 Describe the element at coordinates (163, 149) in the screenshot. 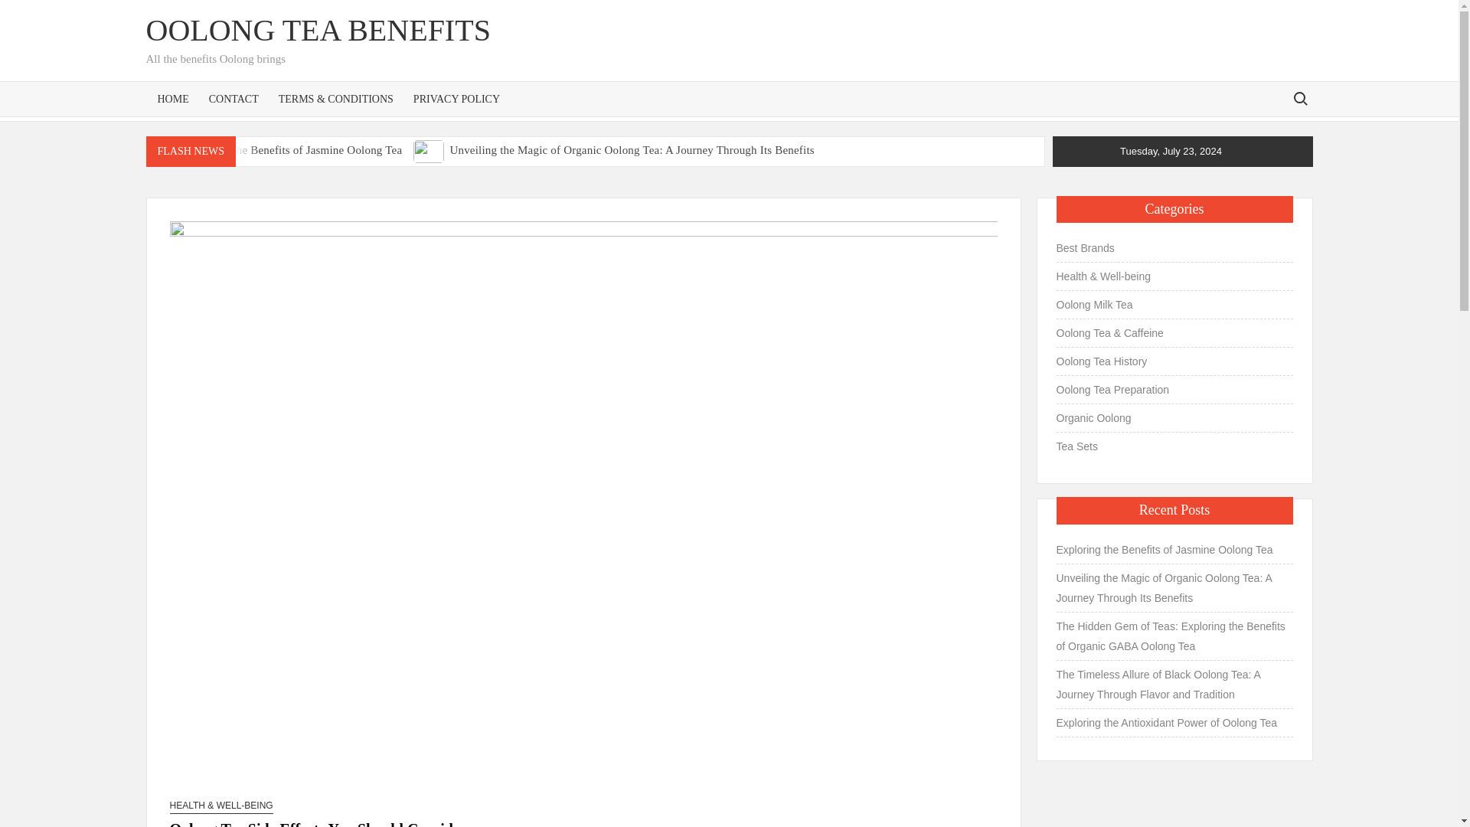

I see `Exploring the Benefits of Jasmine Oolong Tea` at that location.